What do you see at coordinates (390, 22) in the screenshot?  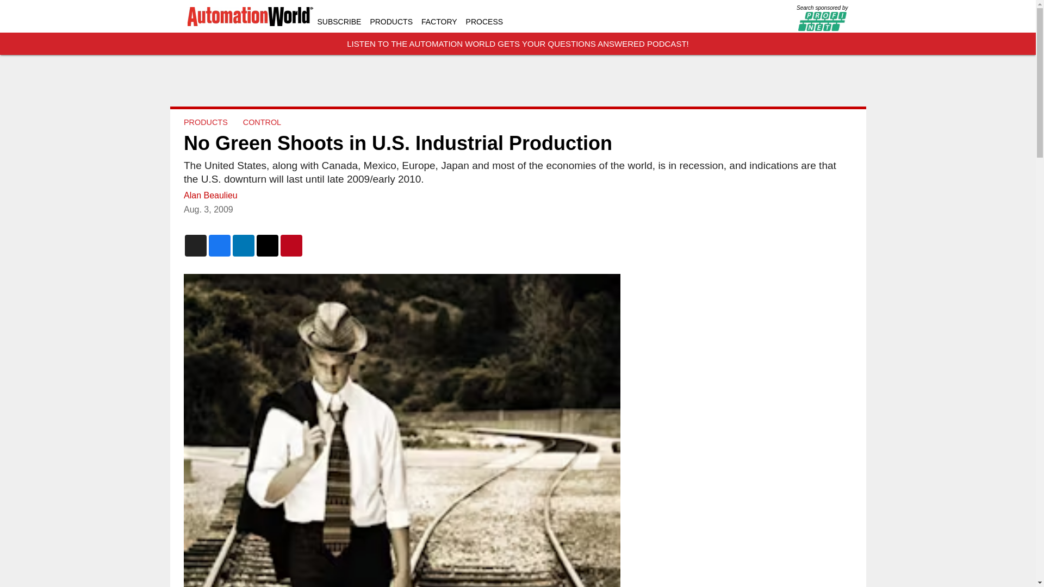 I see `PRODUCTS` at bounding box center [390, 22].